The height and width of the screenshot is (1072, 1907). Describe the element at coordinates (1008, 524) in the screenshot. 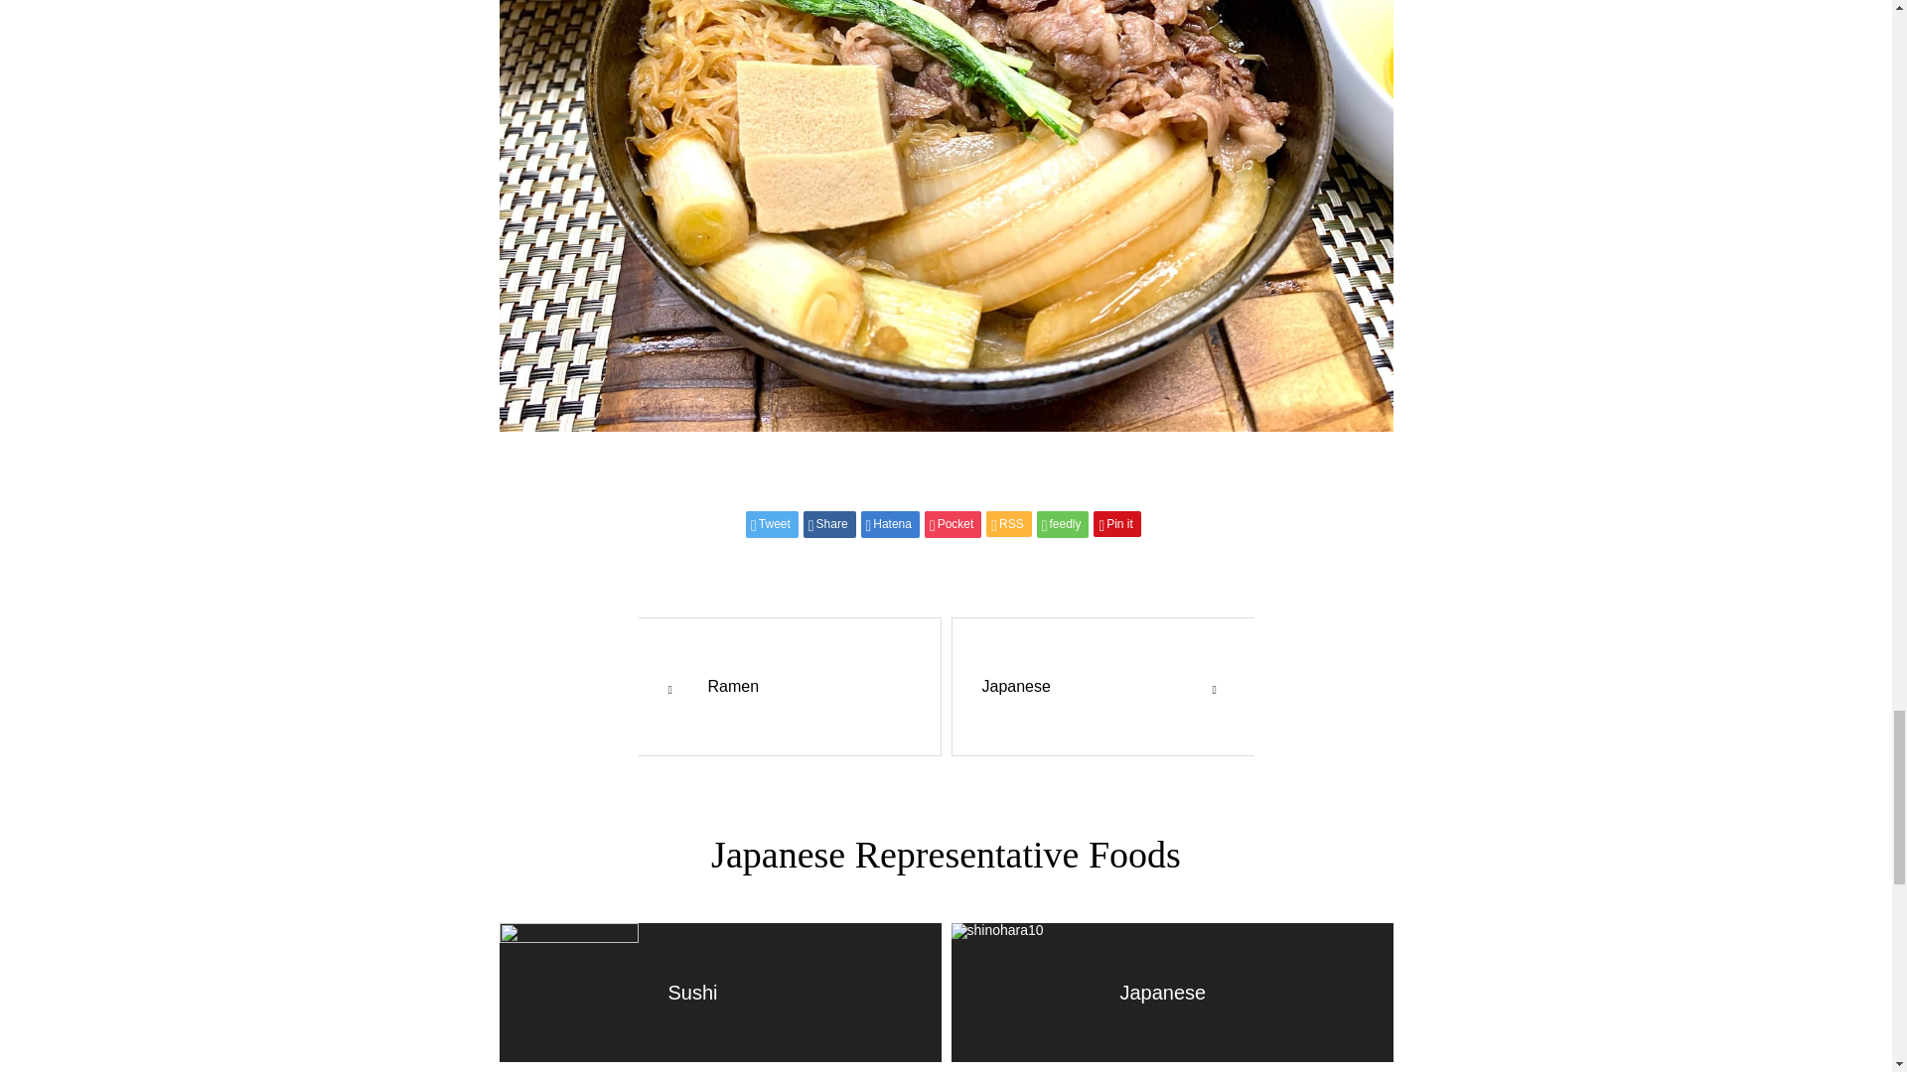

I see `RSS` at that location.